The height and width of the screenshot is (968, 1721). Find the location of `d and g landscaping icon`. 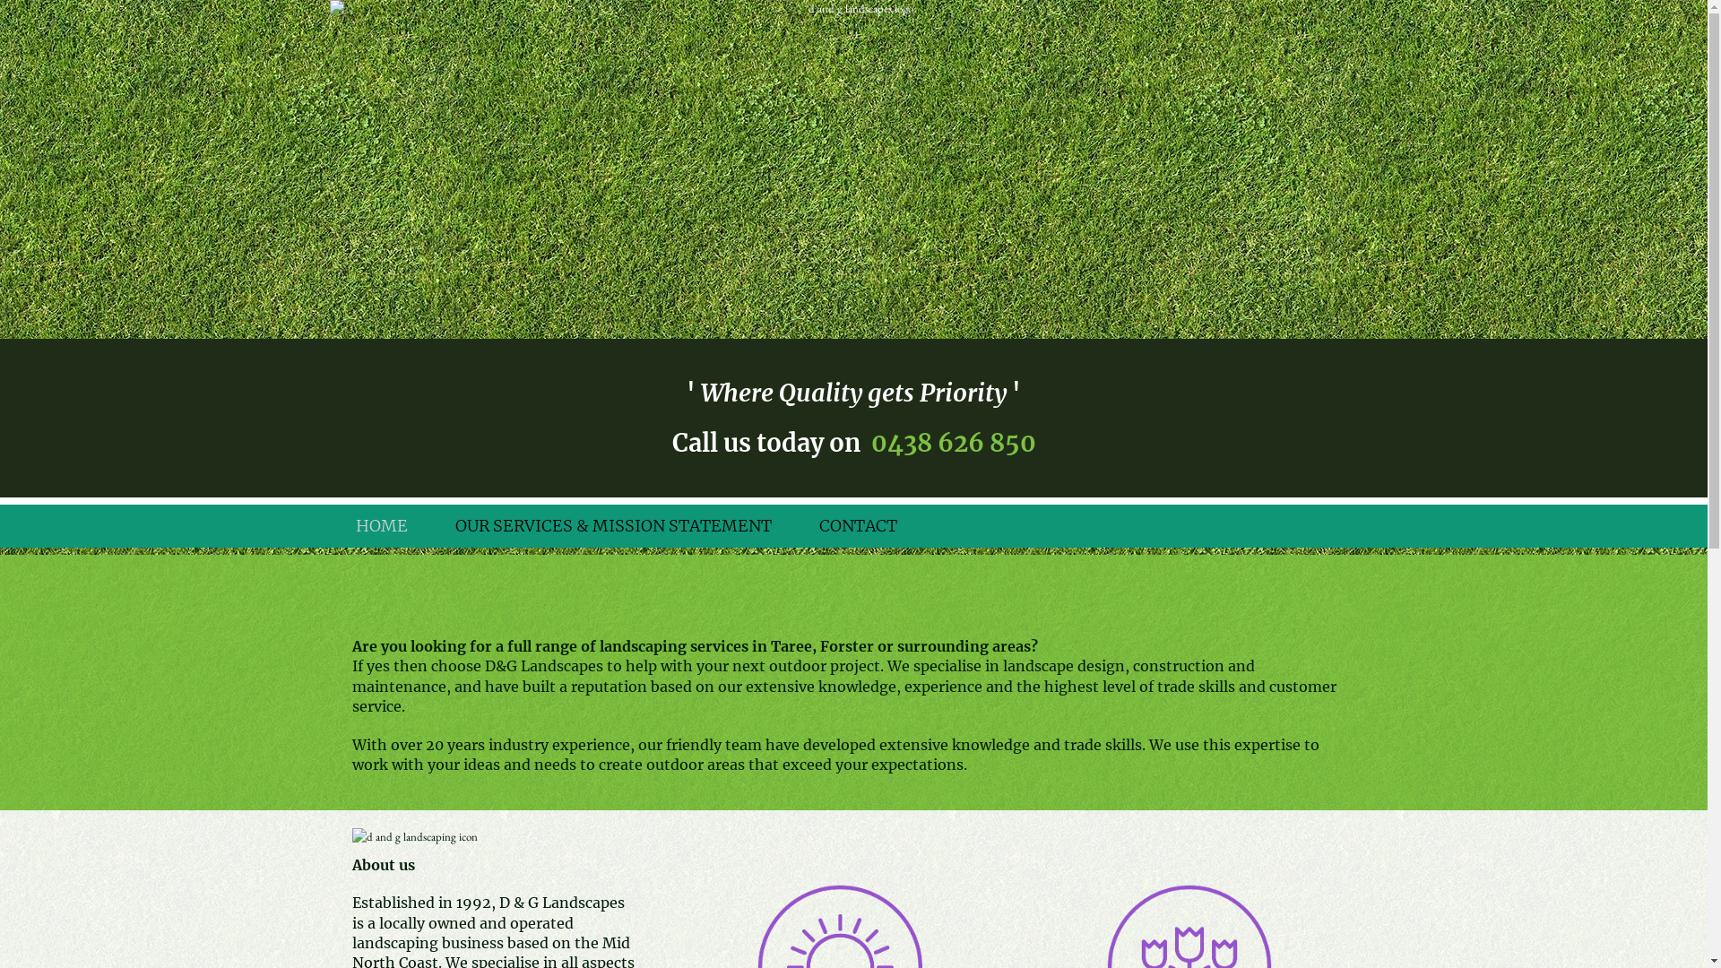

d and g landscaping icon is located at coordinates (490, 837).